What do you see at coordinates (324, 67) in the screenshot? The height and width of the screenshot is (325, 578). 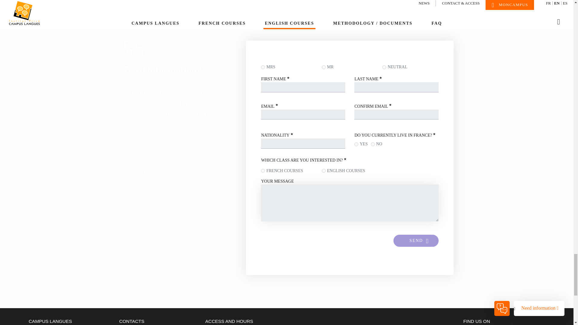 I see `Monsieur` at bounding box center [324, 67].